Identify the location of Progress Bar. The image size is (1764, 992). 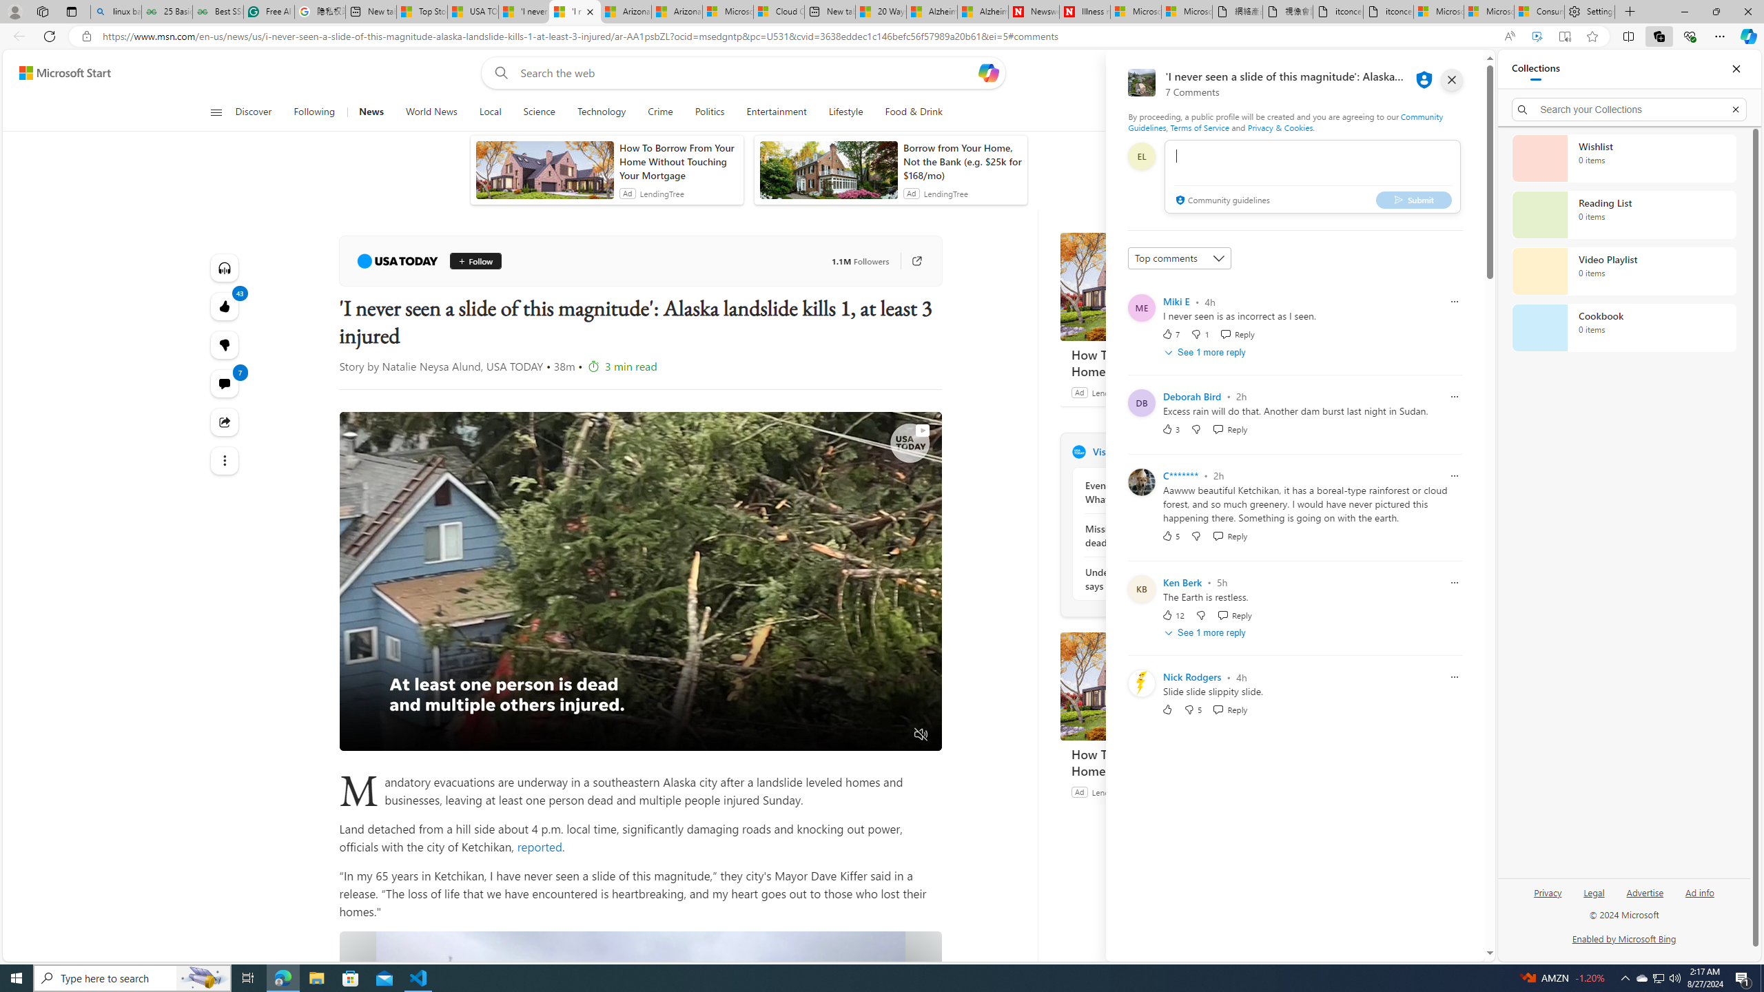
(640, 718).